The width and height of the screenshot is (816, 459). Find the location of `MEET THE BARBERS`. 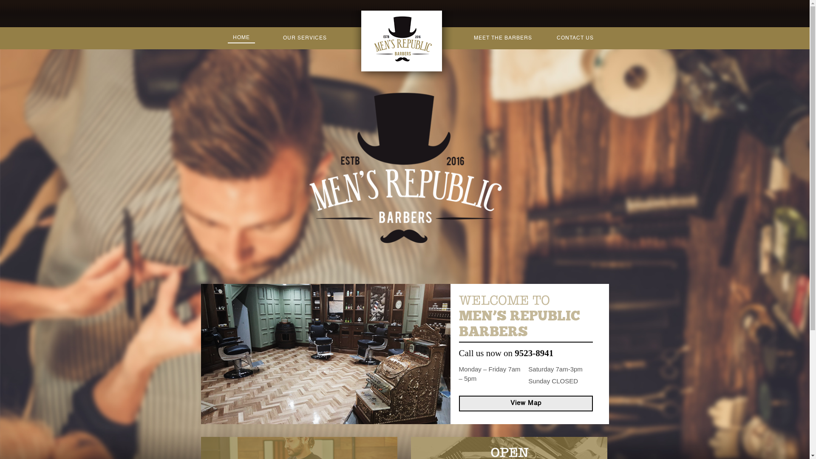

MEET THE BARBERS is located at coordinates (503, 37).